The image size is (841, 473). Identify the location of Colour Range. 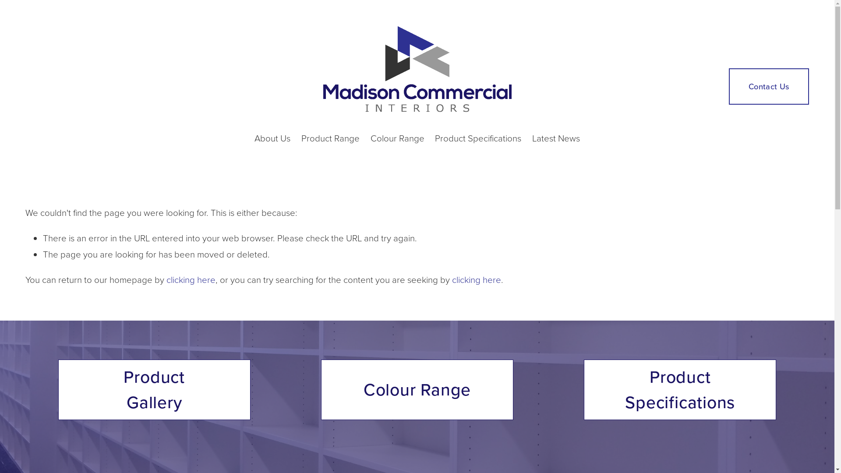
(397, 138).